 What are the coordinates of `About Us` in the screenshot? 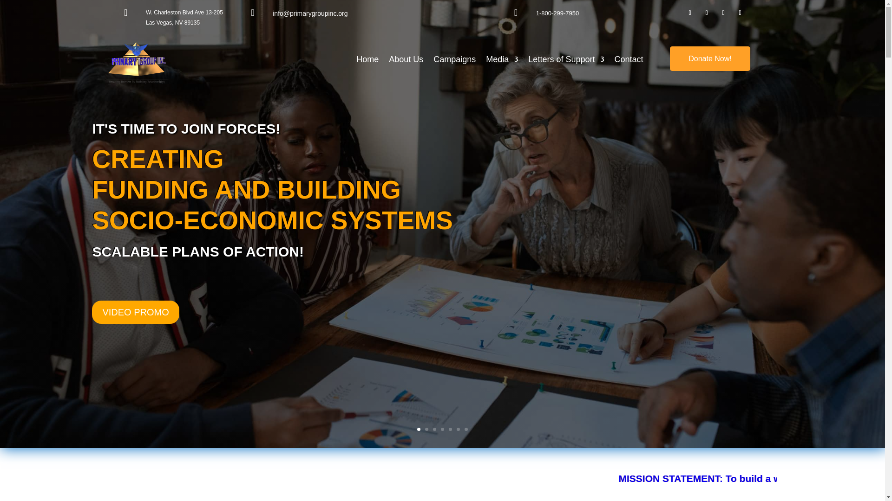 It's located at (406, 61).